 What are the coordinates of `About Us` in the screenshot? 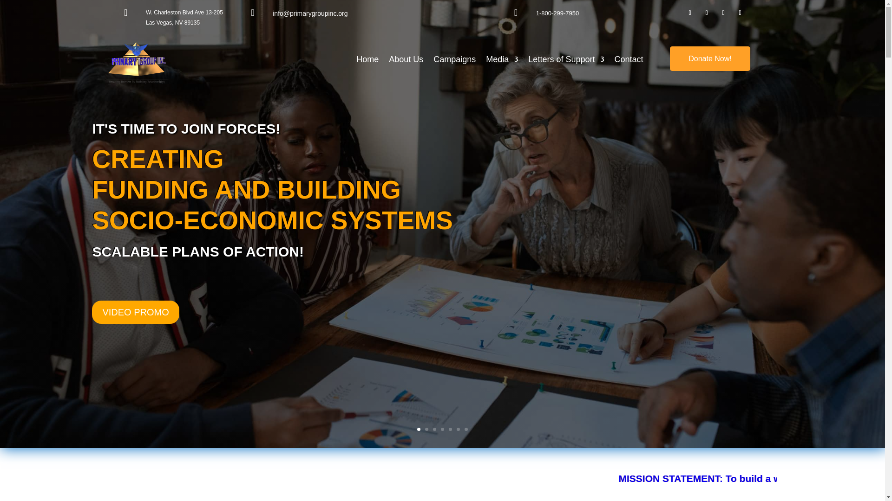 It's located at (406, 61).